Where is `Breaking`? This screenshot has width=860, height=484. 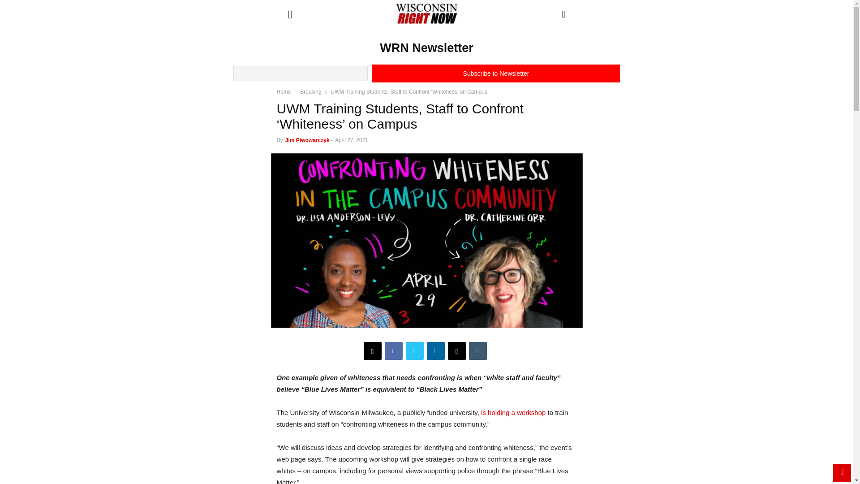 Breaking is located at coordinates (310, 91).